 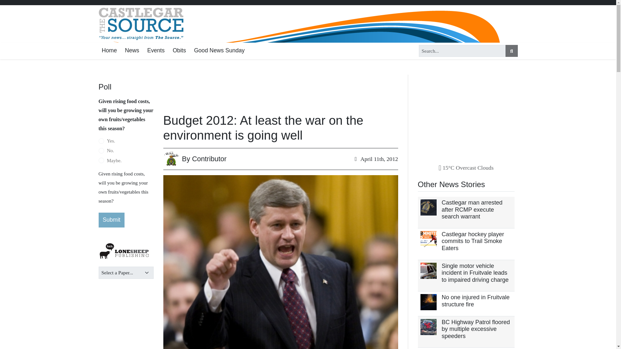 What do you see at coordinates (219, 50) in the screenshot?
I see `Good News Sunday` at bounding box center [219, 50].